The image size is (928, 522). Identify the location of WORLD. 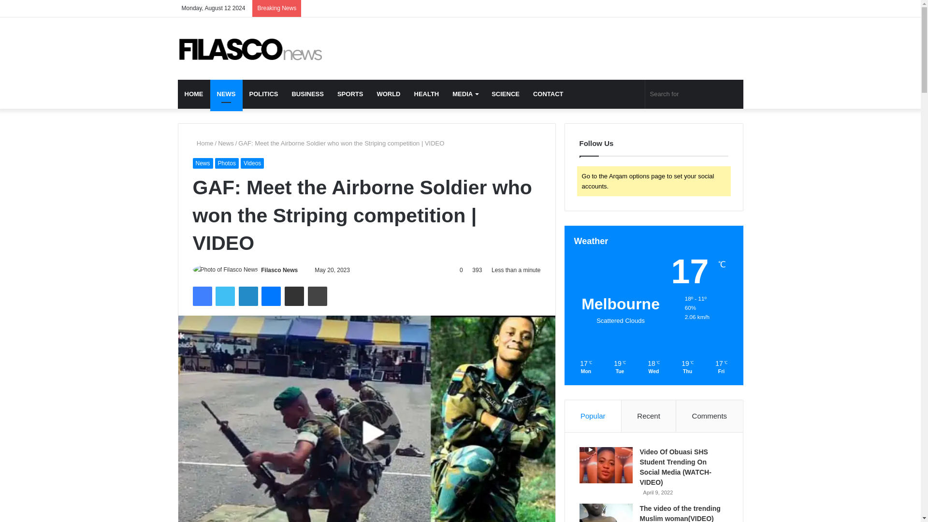
(388, 94).